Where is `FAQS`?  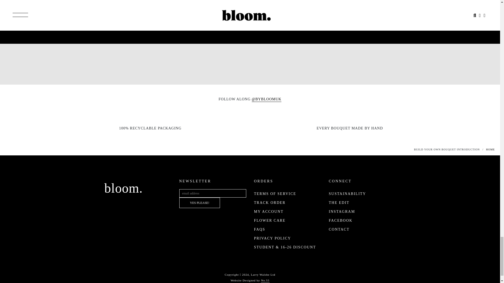 FAQS is located at coordinates (250, 5).